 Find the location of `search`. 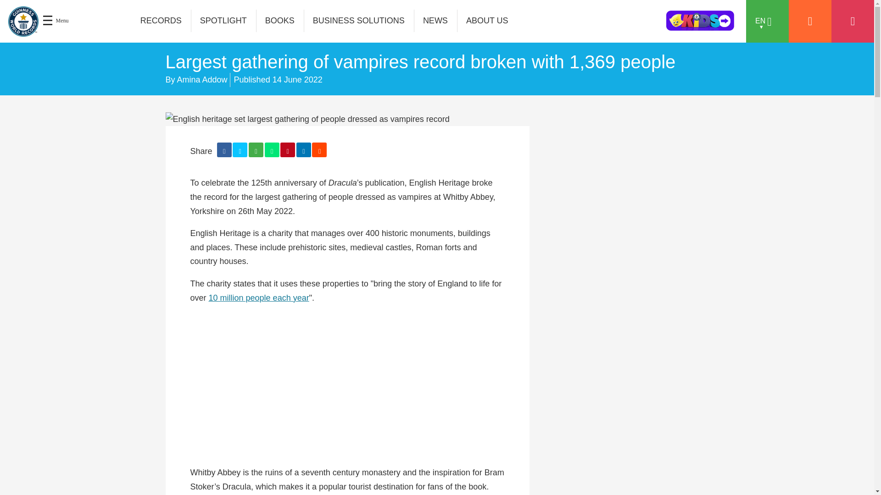

search is located at coordinates (623, 23).